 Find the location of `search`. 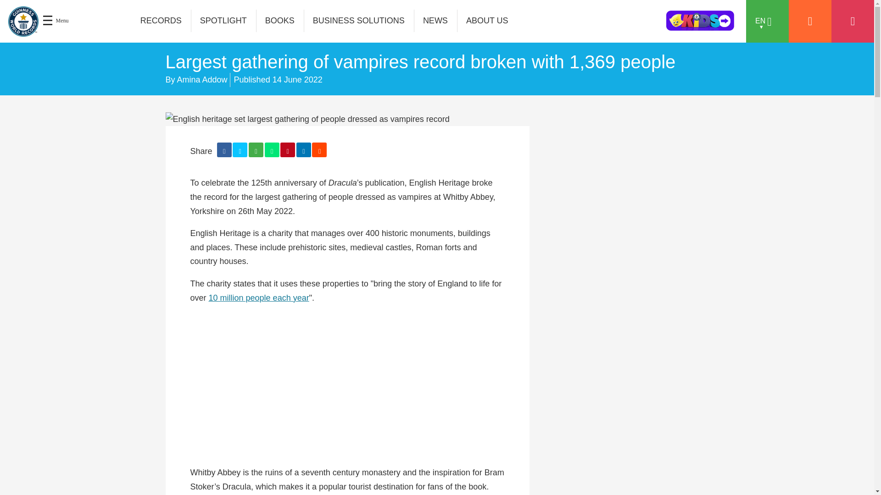

search is located at coordinates (623, 23).